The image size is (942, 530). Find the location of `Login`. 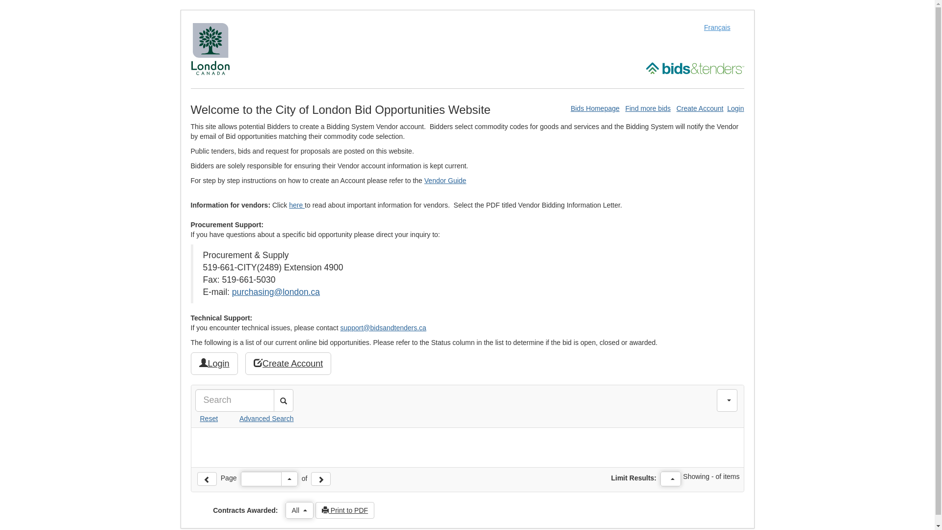

Login is located at coordinates (735, 108).